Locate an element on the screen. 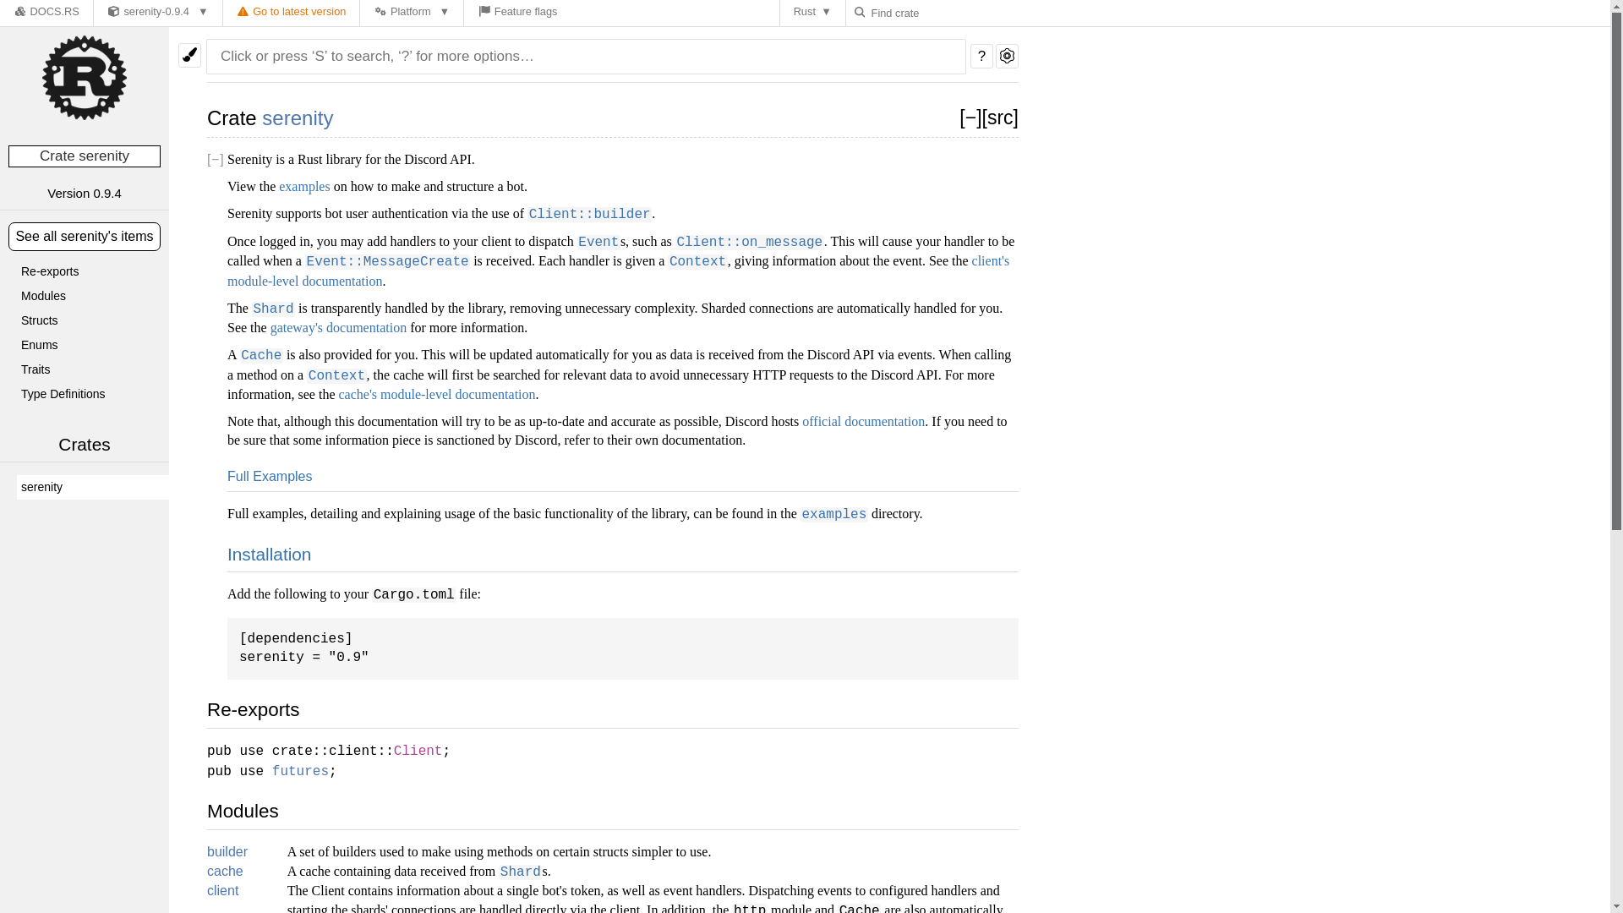  goto source code is located at coordinates (1000, 118).